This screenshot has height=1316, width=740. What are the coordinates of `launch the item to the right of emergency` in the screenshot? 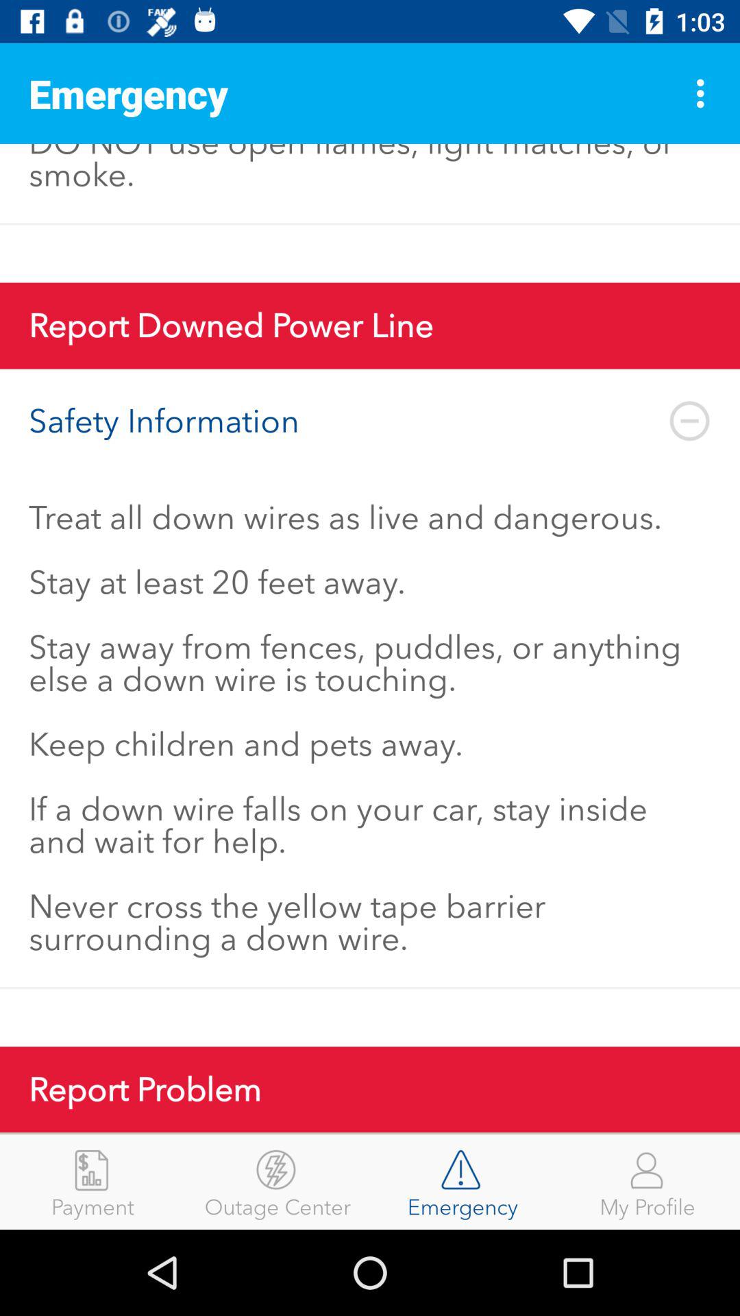 It's located at (647, 1182).